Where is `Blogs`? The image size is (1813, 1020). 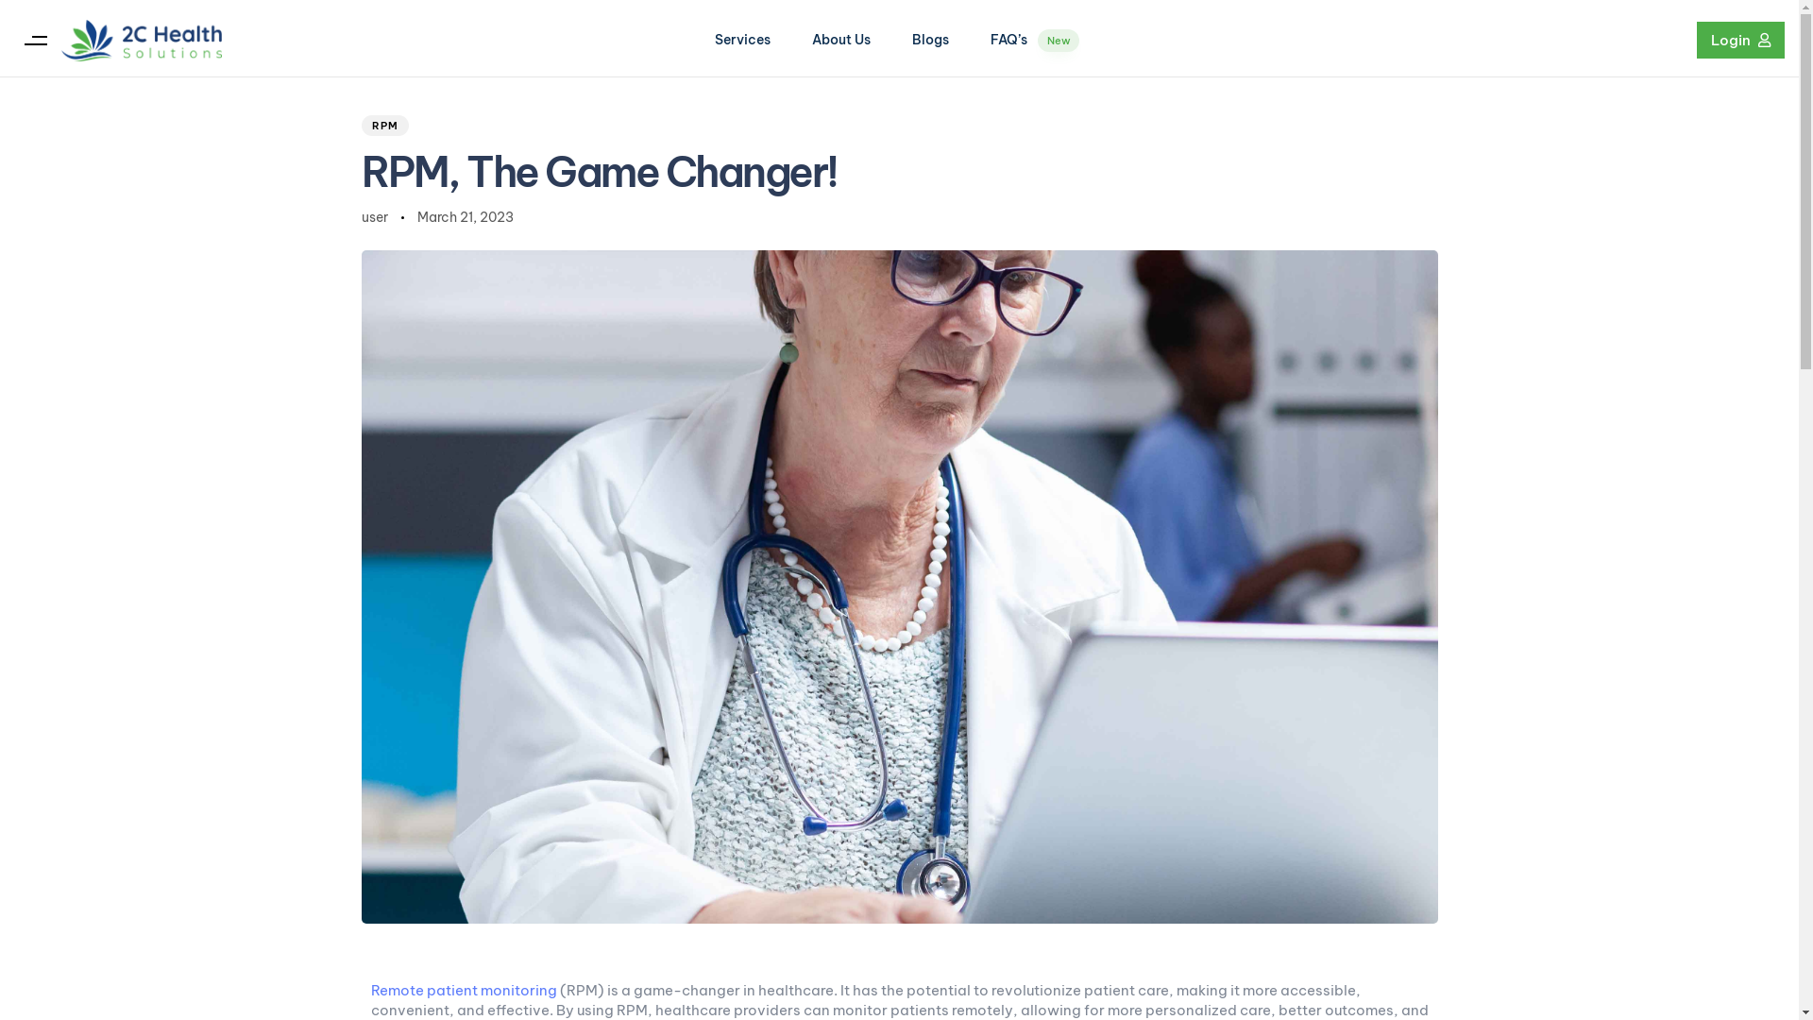 Blogs is located at coordinates (931, 40).